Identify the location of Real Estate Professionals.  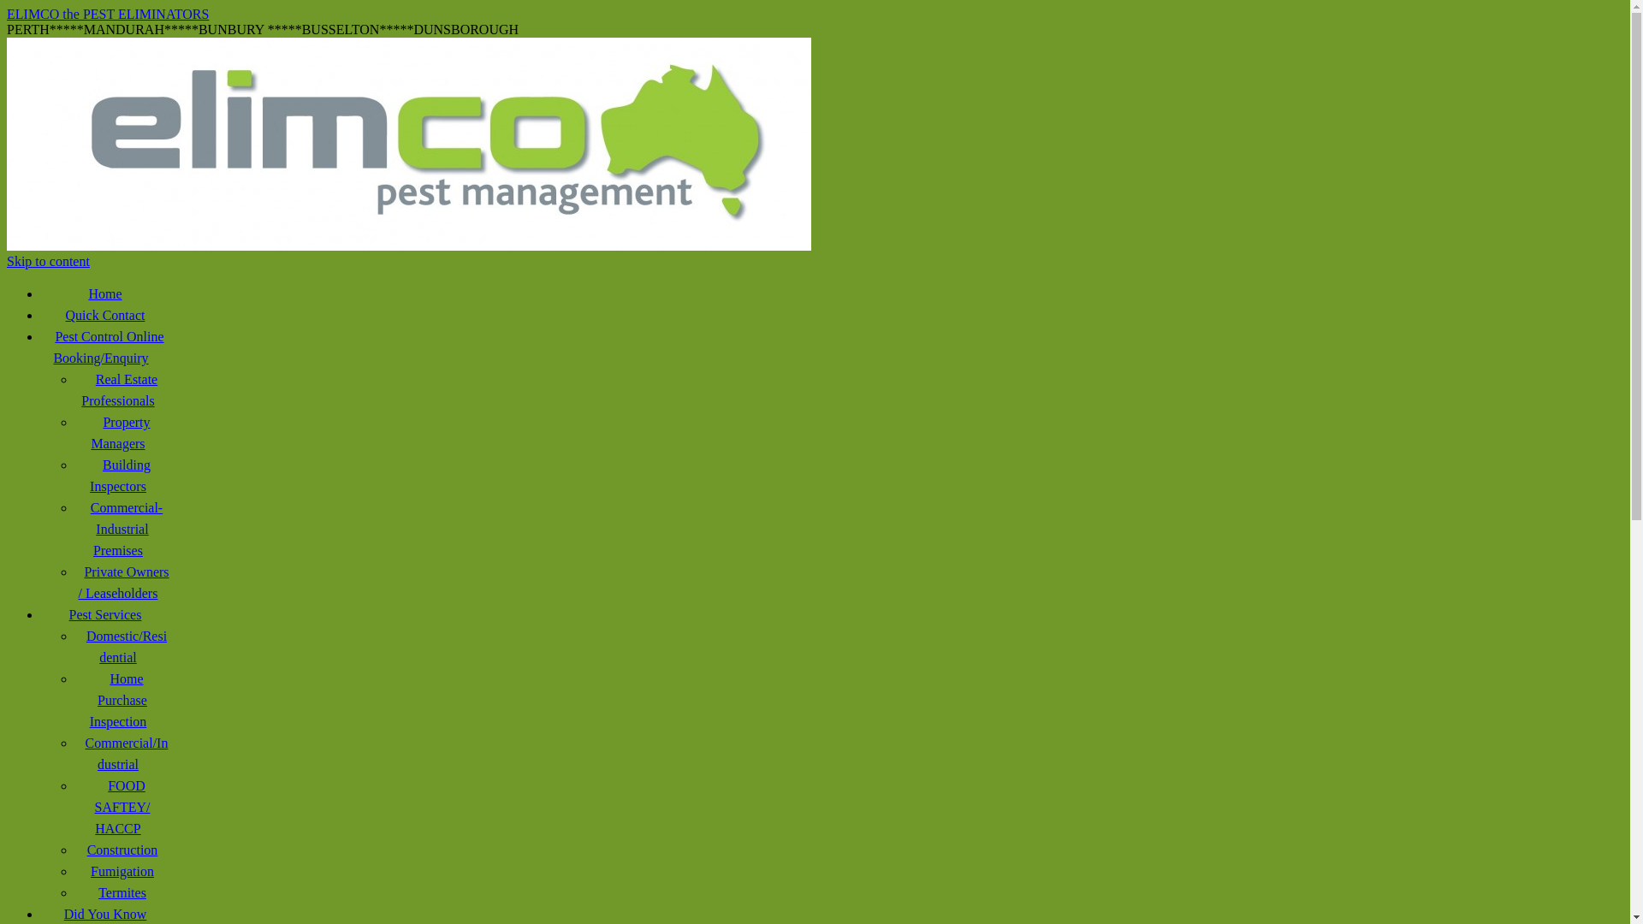
(122, 390).